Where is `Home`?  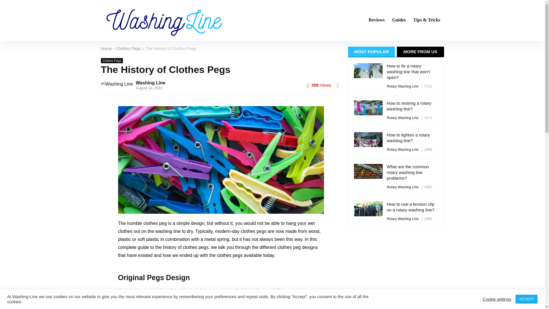 Home is located at coordinates (106, 49).